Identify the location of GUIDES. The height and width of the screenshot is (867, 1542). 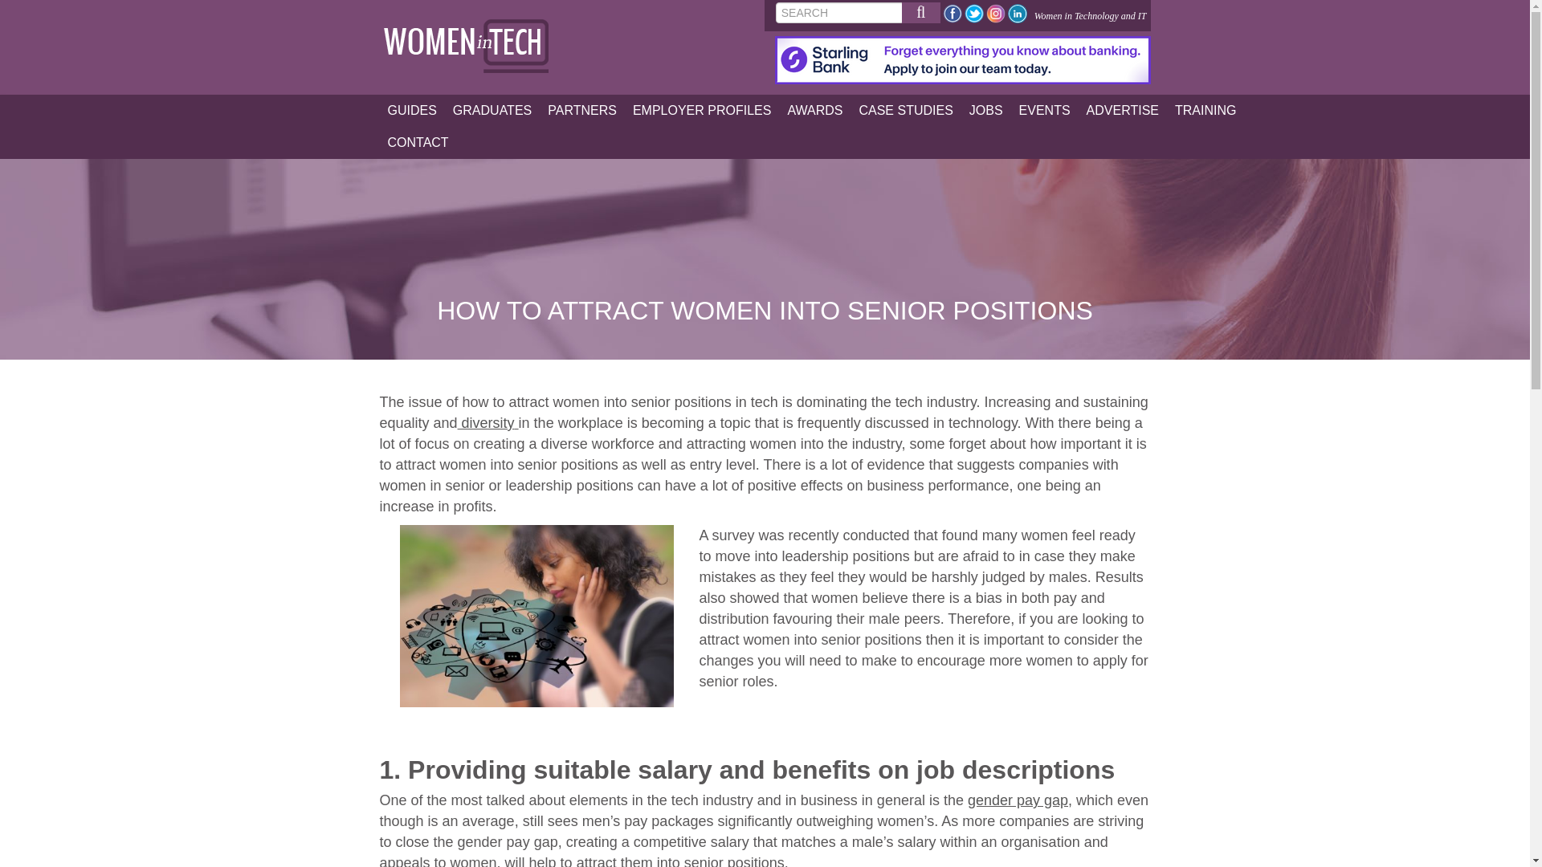
(411, 110).